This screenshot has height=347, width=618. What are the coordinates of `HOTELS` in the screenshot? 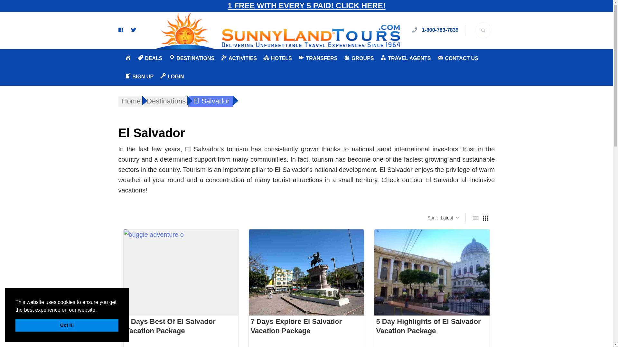 It's located at (277, 58).